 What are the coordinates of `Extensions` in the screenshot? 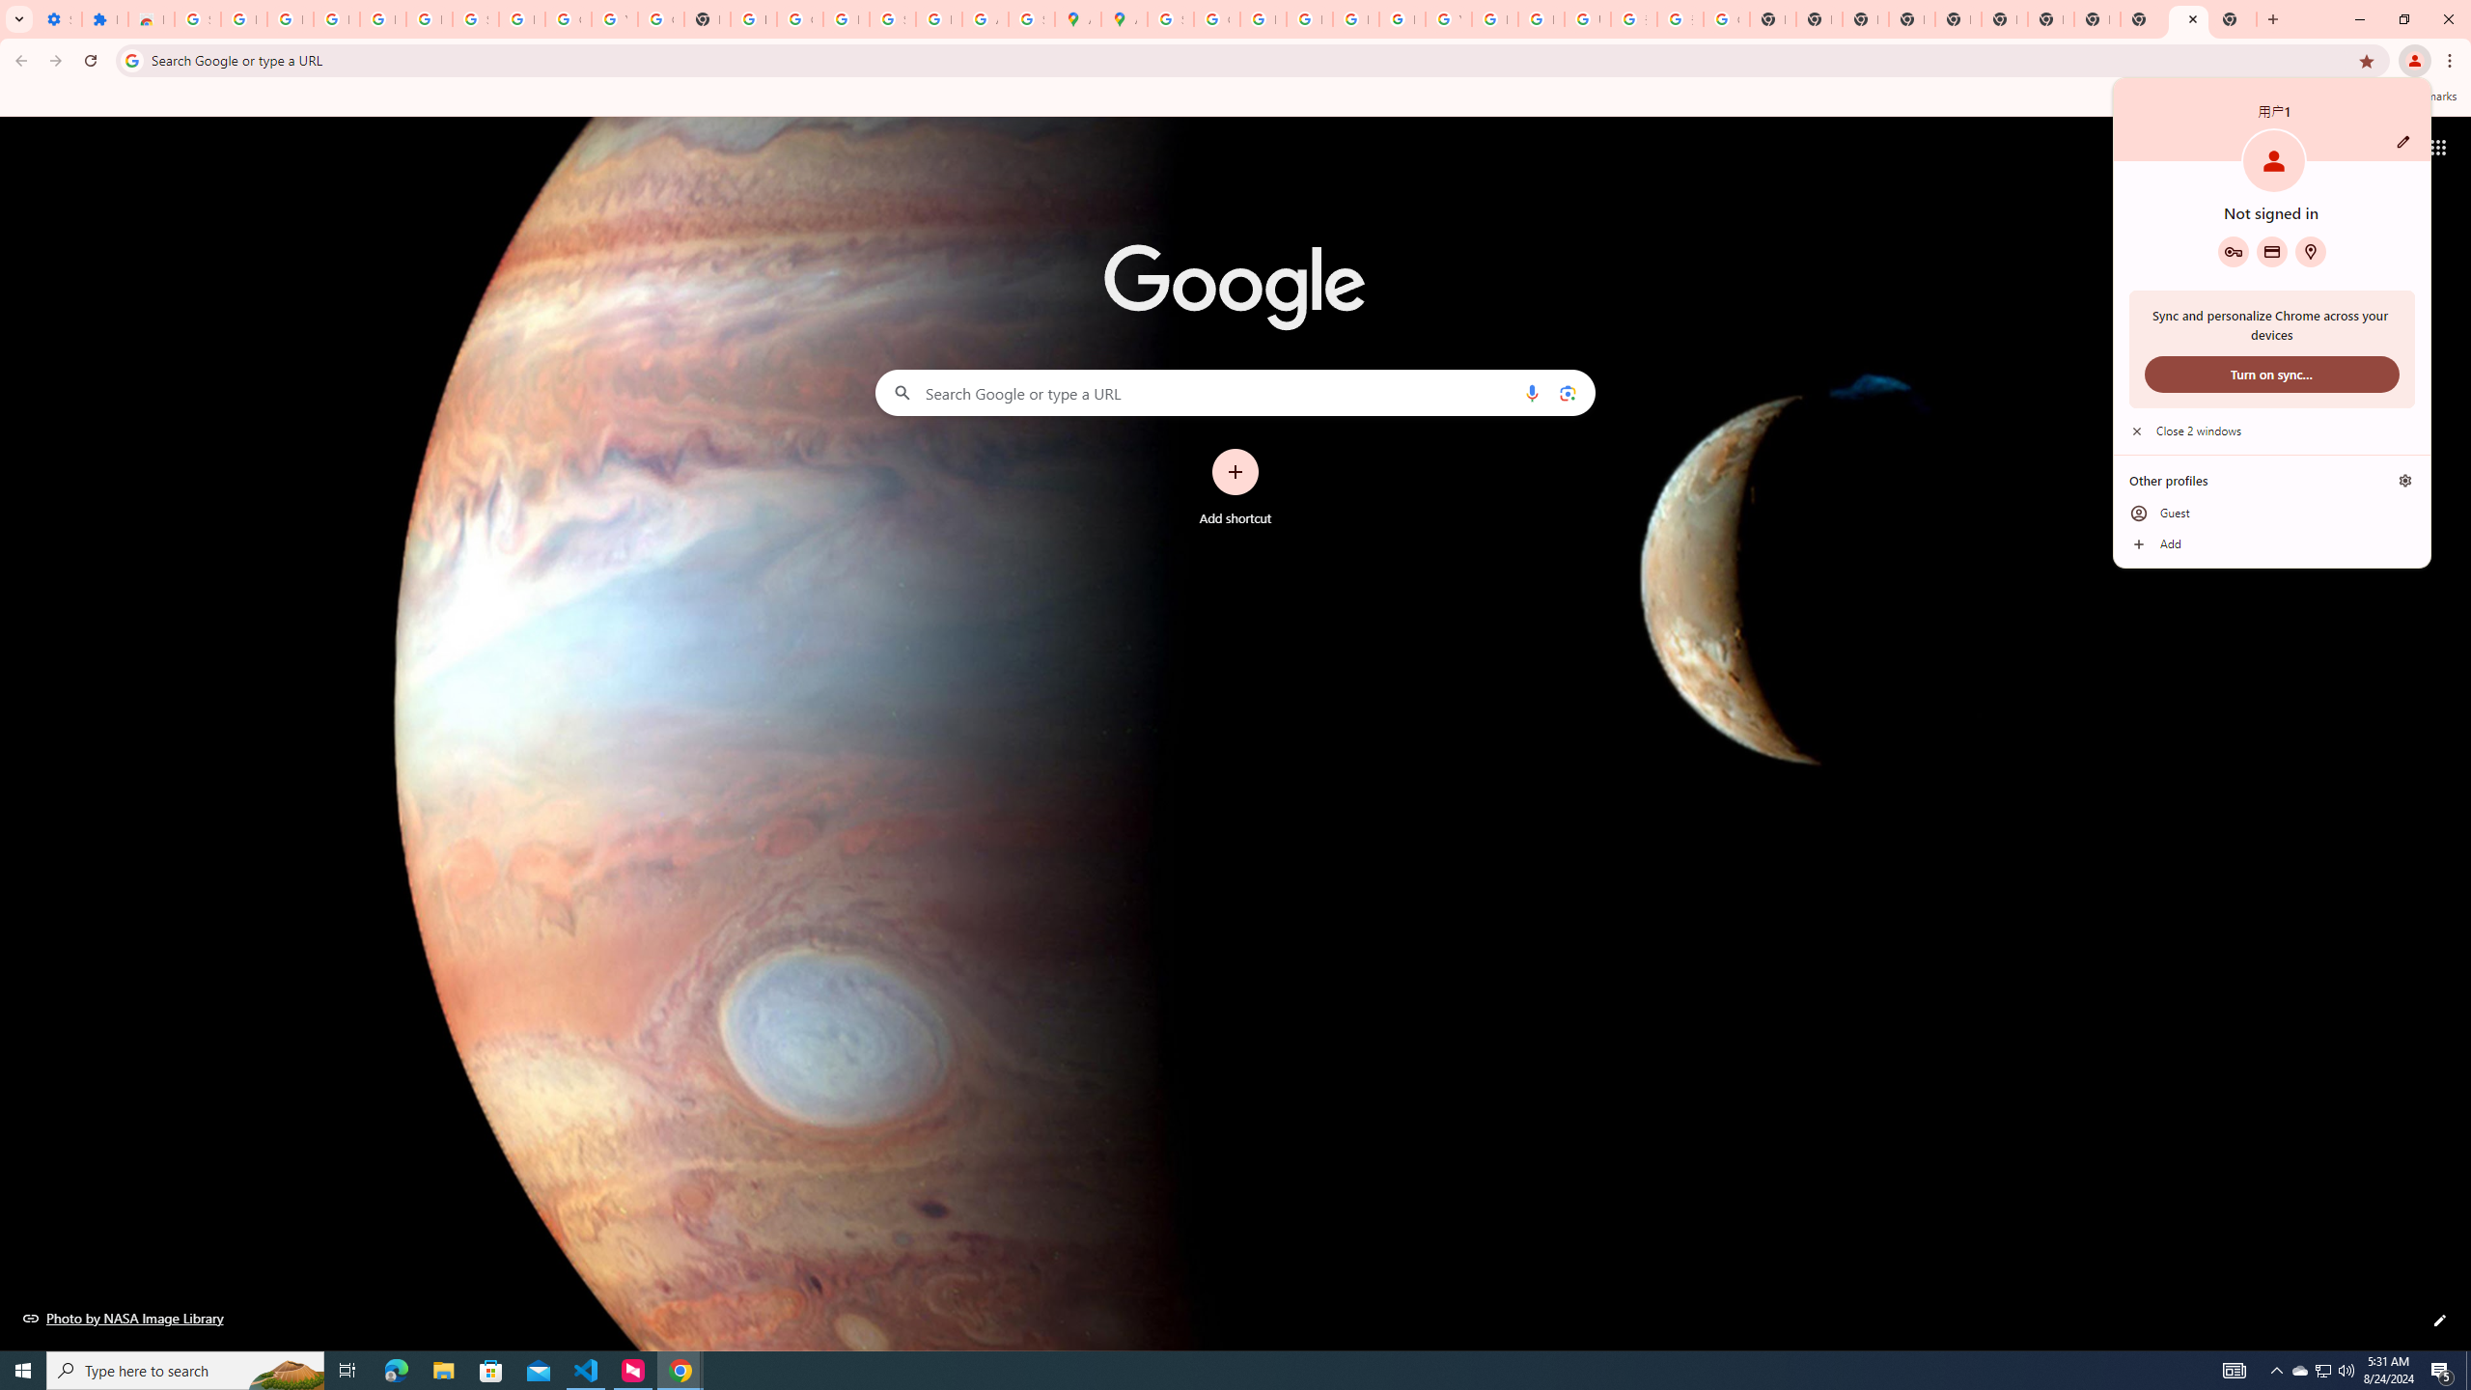 It's located at (104, 19).